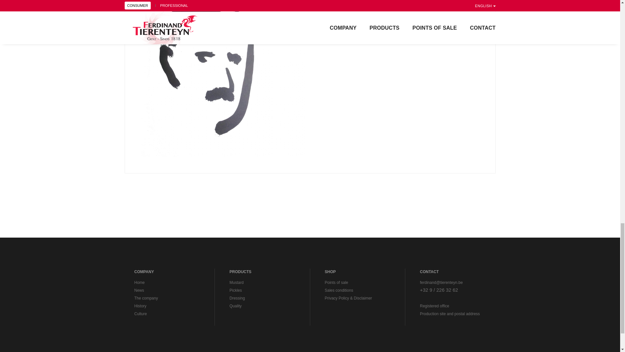  Describe the element at coordinates (339, 290) in the screenshot. I see `Sales conditions` at that location.